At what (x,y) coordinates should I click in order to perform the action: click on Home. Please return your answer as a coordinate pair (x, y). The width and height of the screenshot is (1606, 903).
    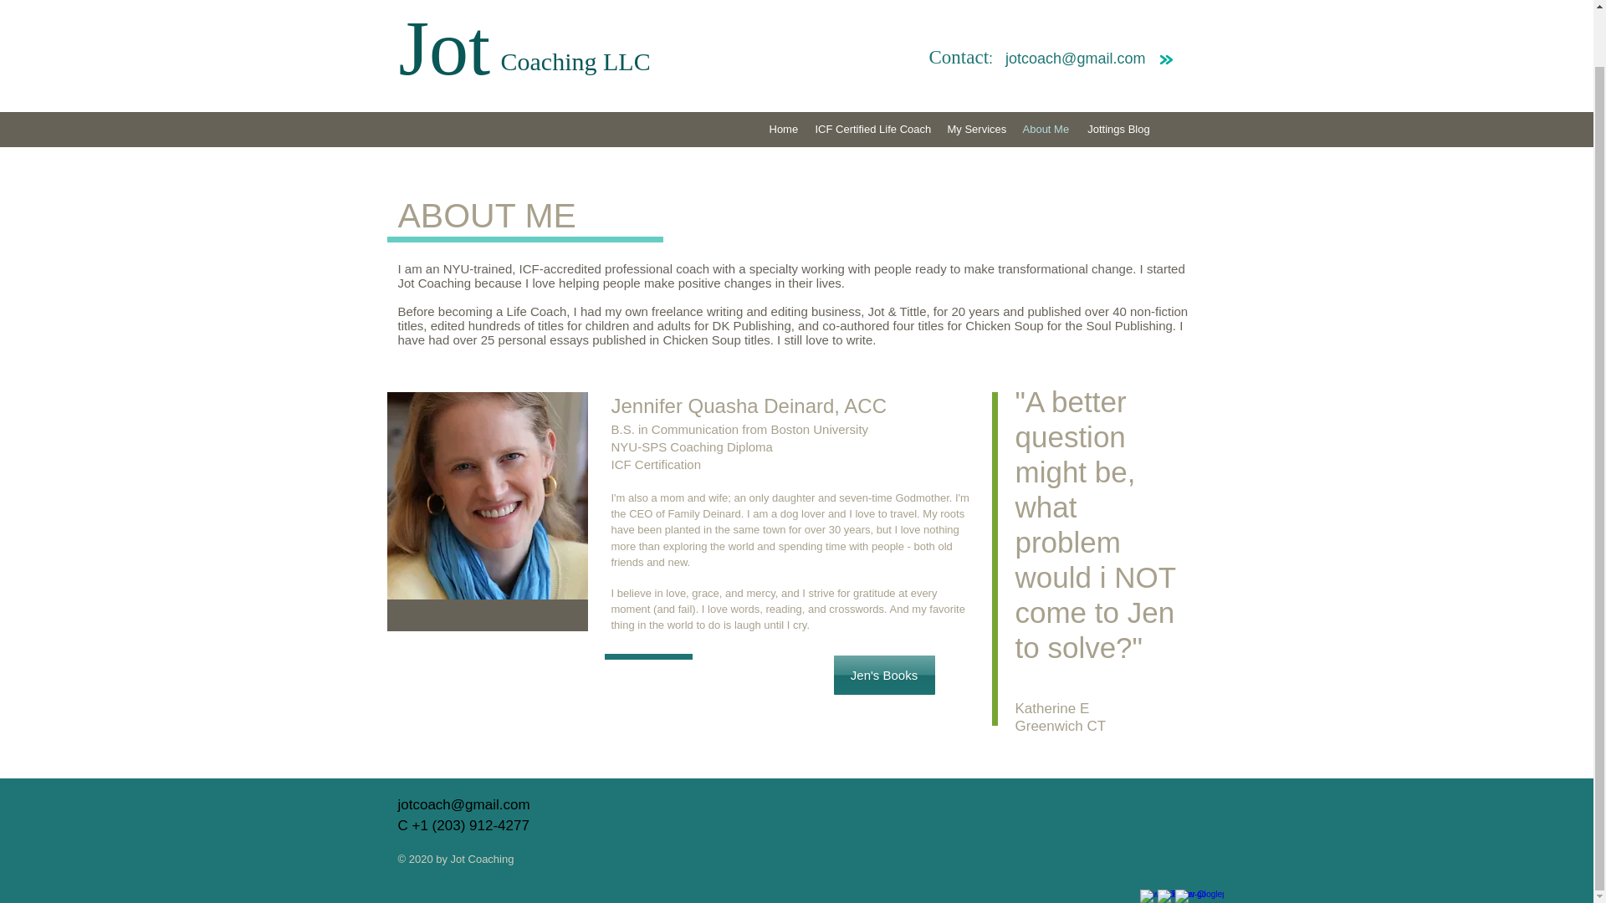
    Looking at the image, I should click on (783, 129).